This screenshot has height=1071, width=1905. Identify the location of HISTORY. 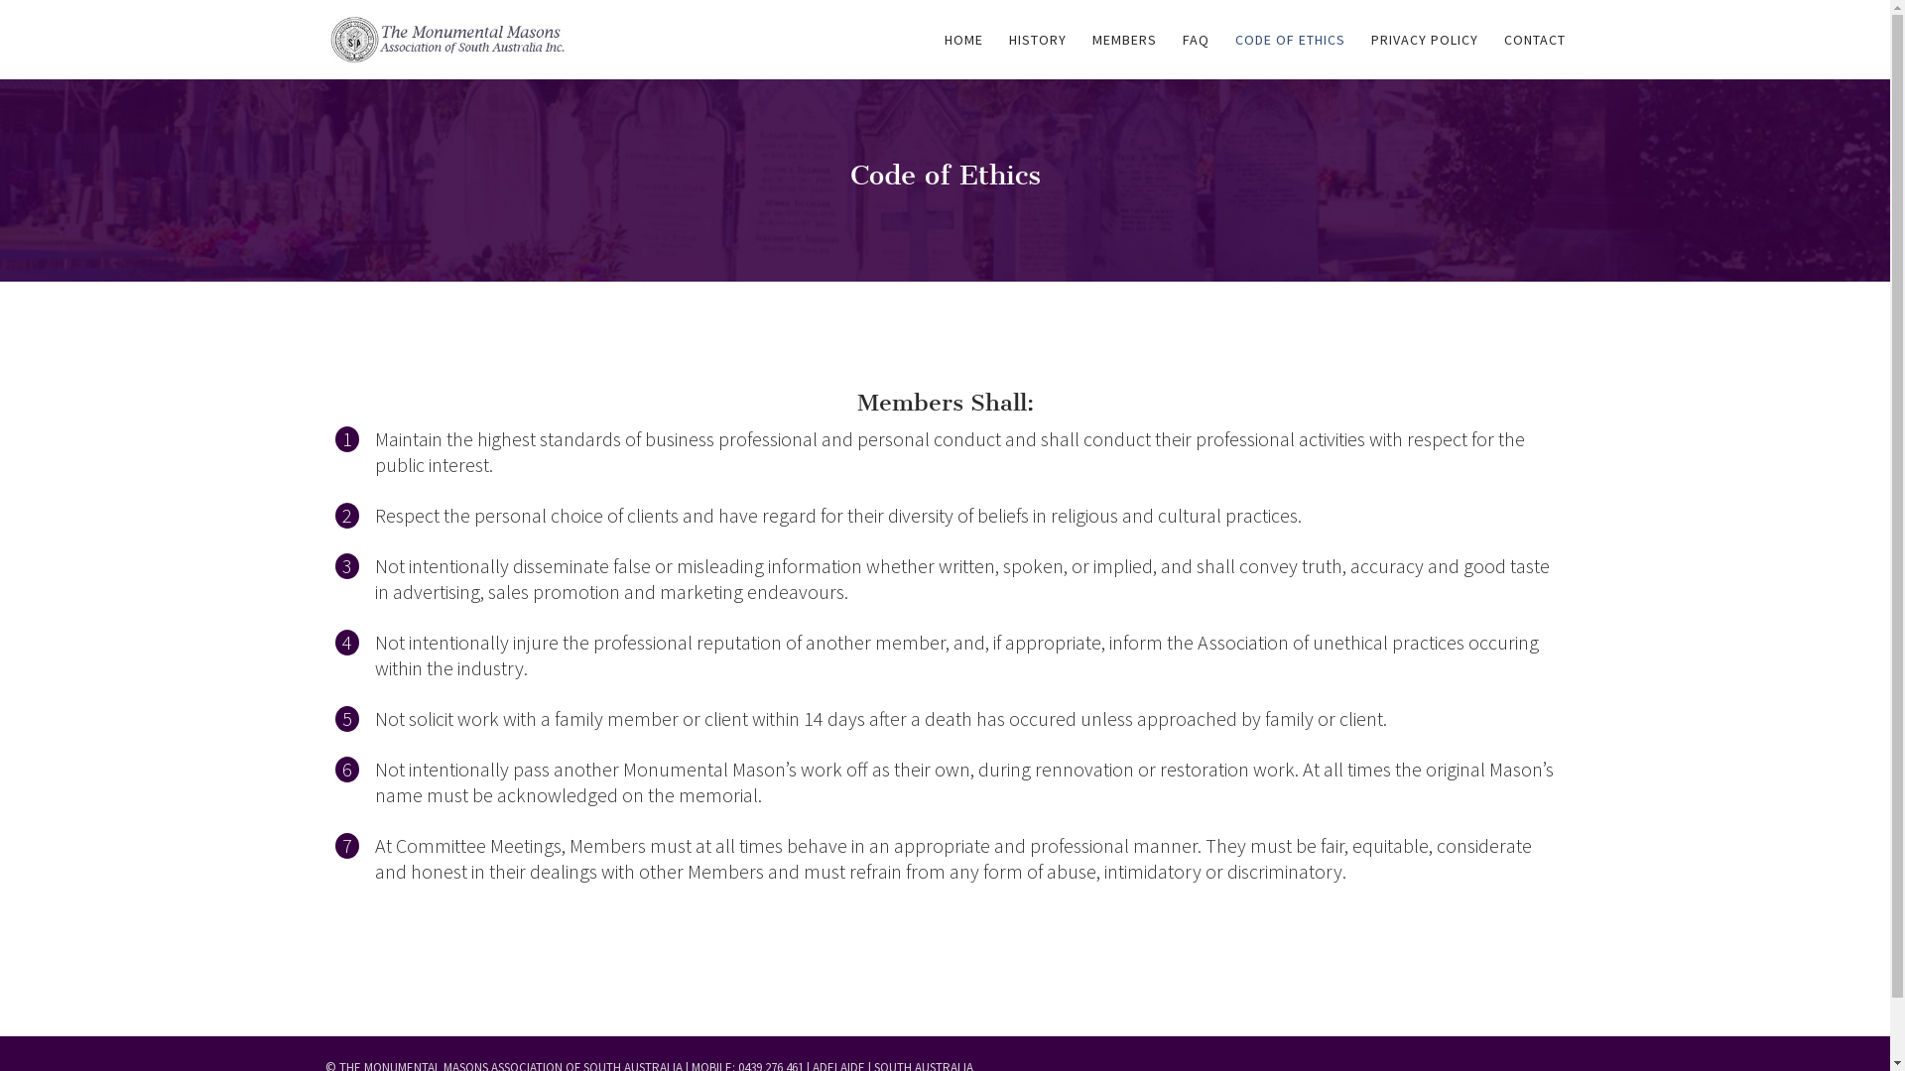
(1037, 56).